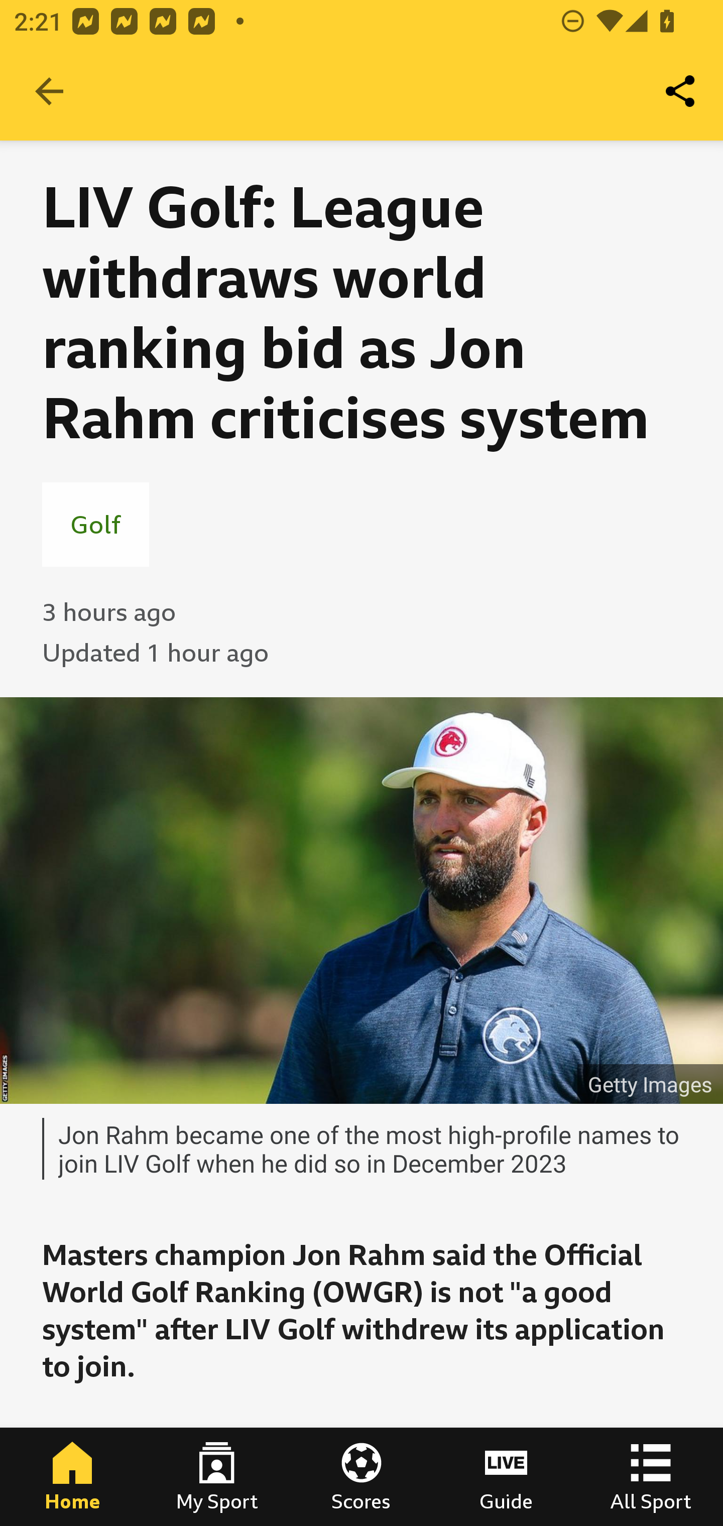  What do you see at coordinates (361, 1477) in the screenshot?
I see `Scores` at bounding box center [361, 1477].